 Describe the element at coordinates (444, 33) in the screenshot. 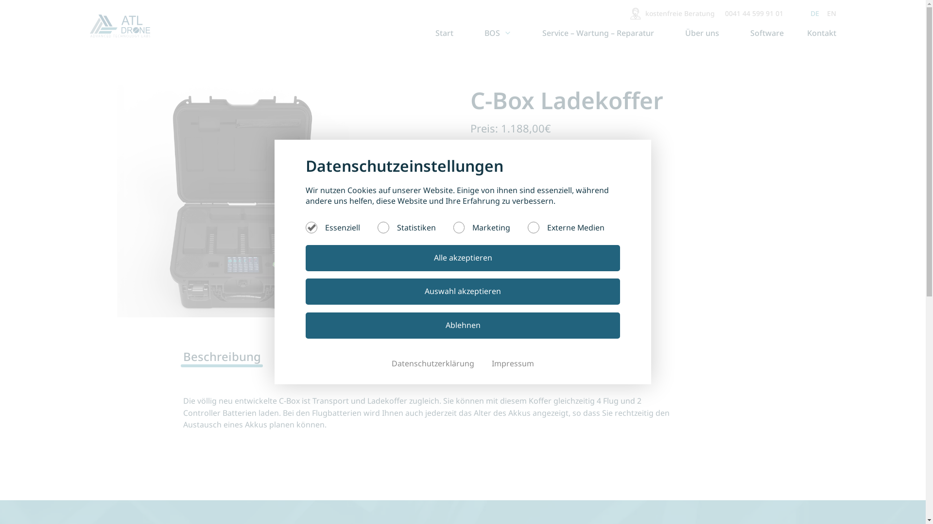

I see `Start` at that location.